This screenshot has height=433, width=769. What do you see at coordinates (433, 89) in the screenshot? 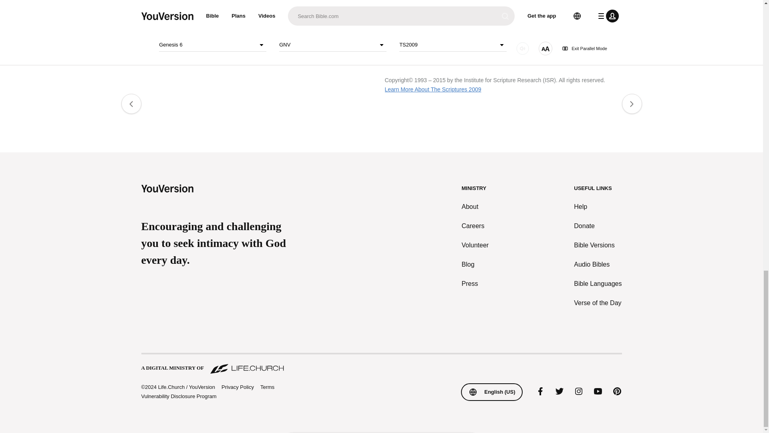
I see `Learn More About The Scriptures 2009` at bounding box center [433, 89].